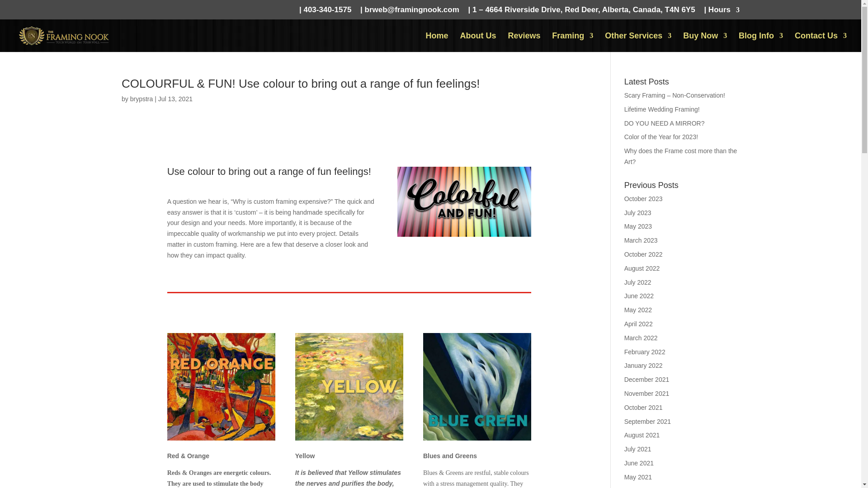 This screenshot has width=868, height=488. I want to click on redorange, so click(221, 387).